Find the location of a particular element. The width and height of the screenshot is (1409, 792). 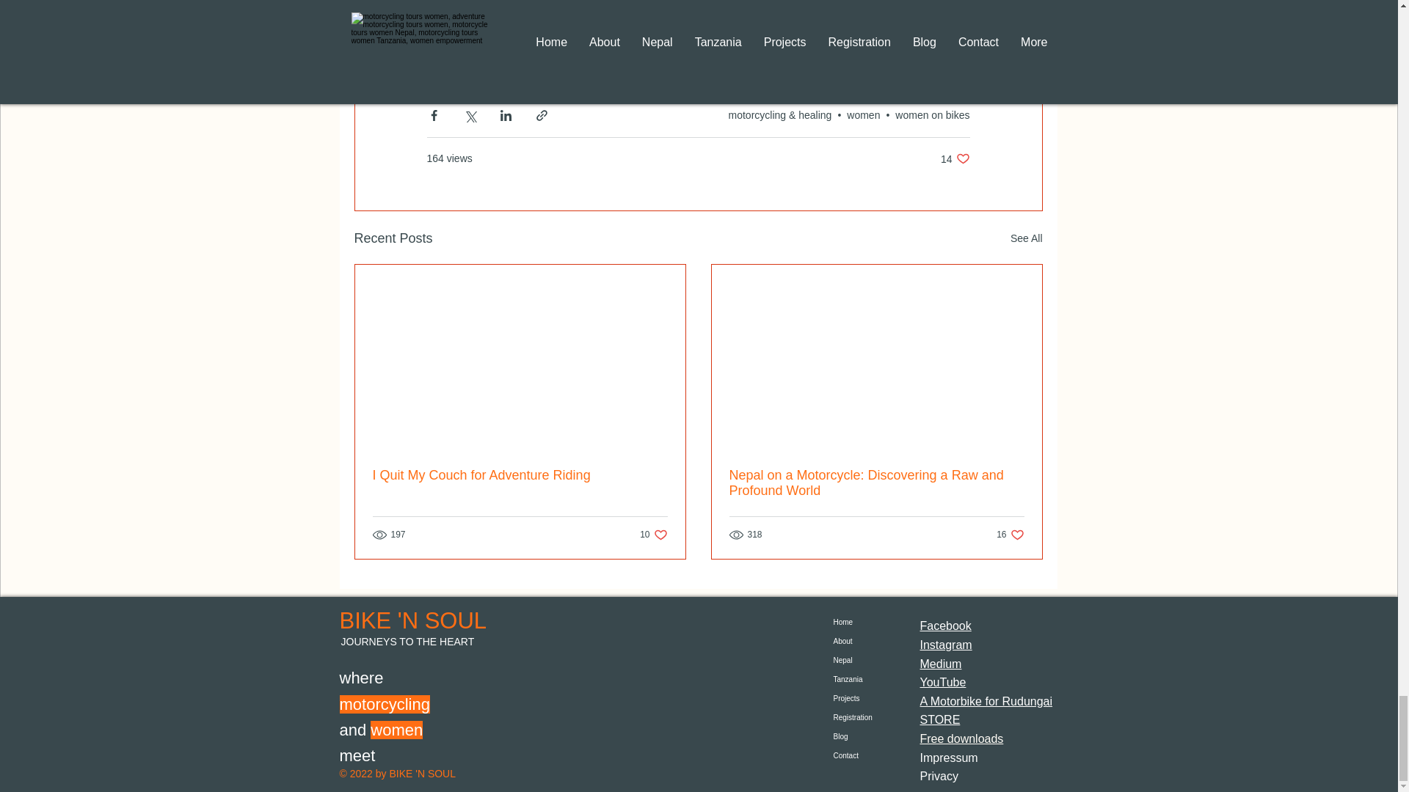

BIKE 'N SOUL is located at coordinates (412, 620).